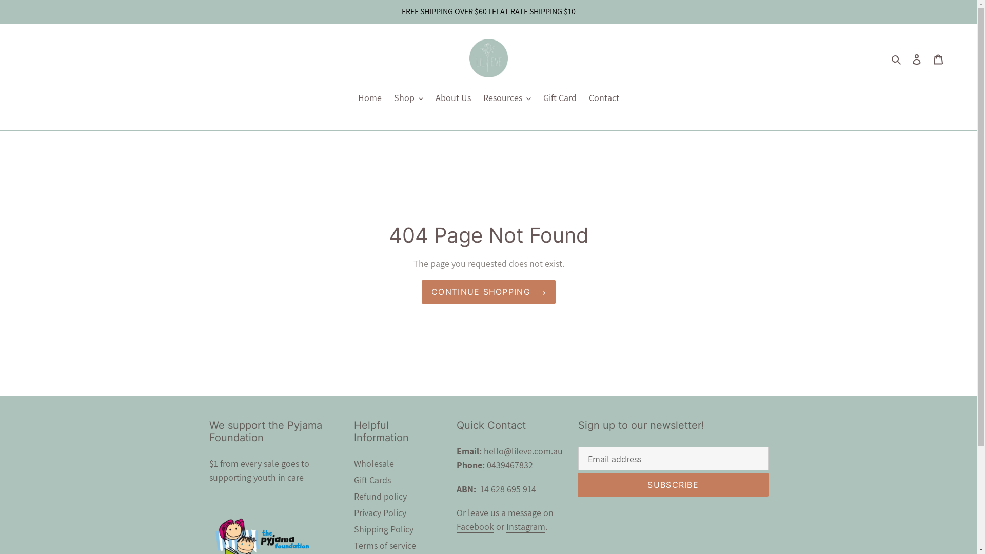 Image resolution: width=985 pixels, height=554 pixels. Describe the element at coordinates (475, 527) in the screenshot. I see `Facebook` at that location.